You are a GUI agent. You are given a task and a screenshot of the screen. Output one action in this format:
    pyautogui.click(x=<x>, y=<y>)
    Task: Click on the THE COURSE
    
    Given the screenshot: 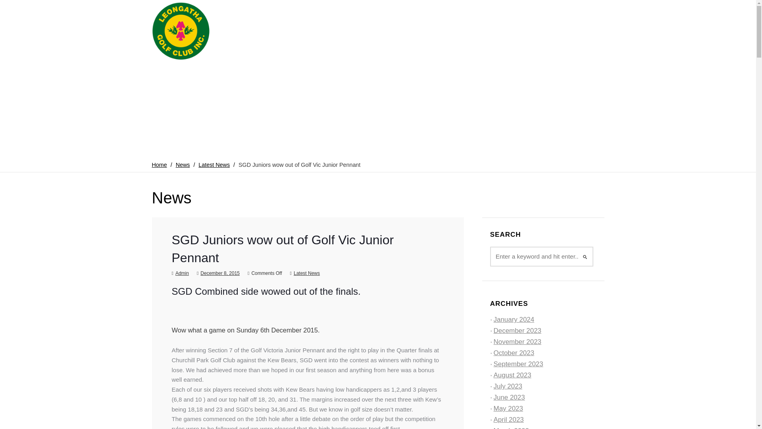 What is the action you would take?
    pyautogui.click(x=378, y=75)
    